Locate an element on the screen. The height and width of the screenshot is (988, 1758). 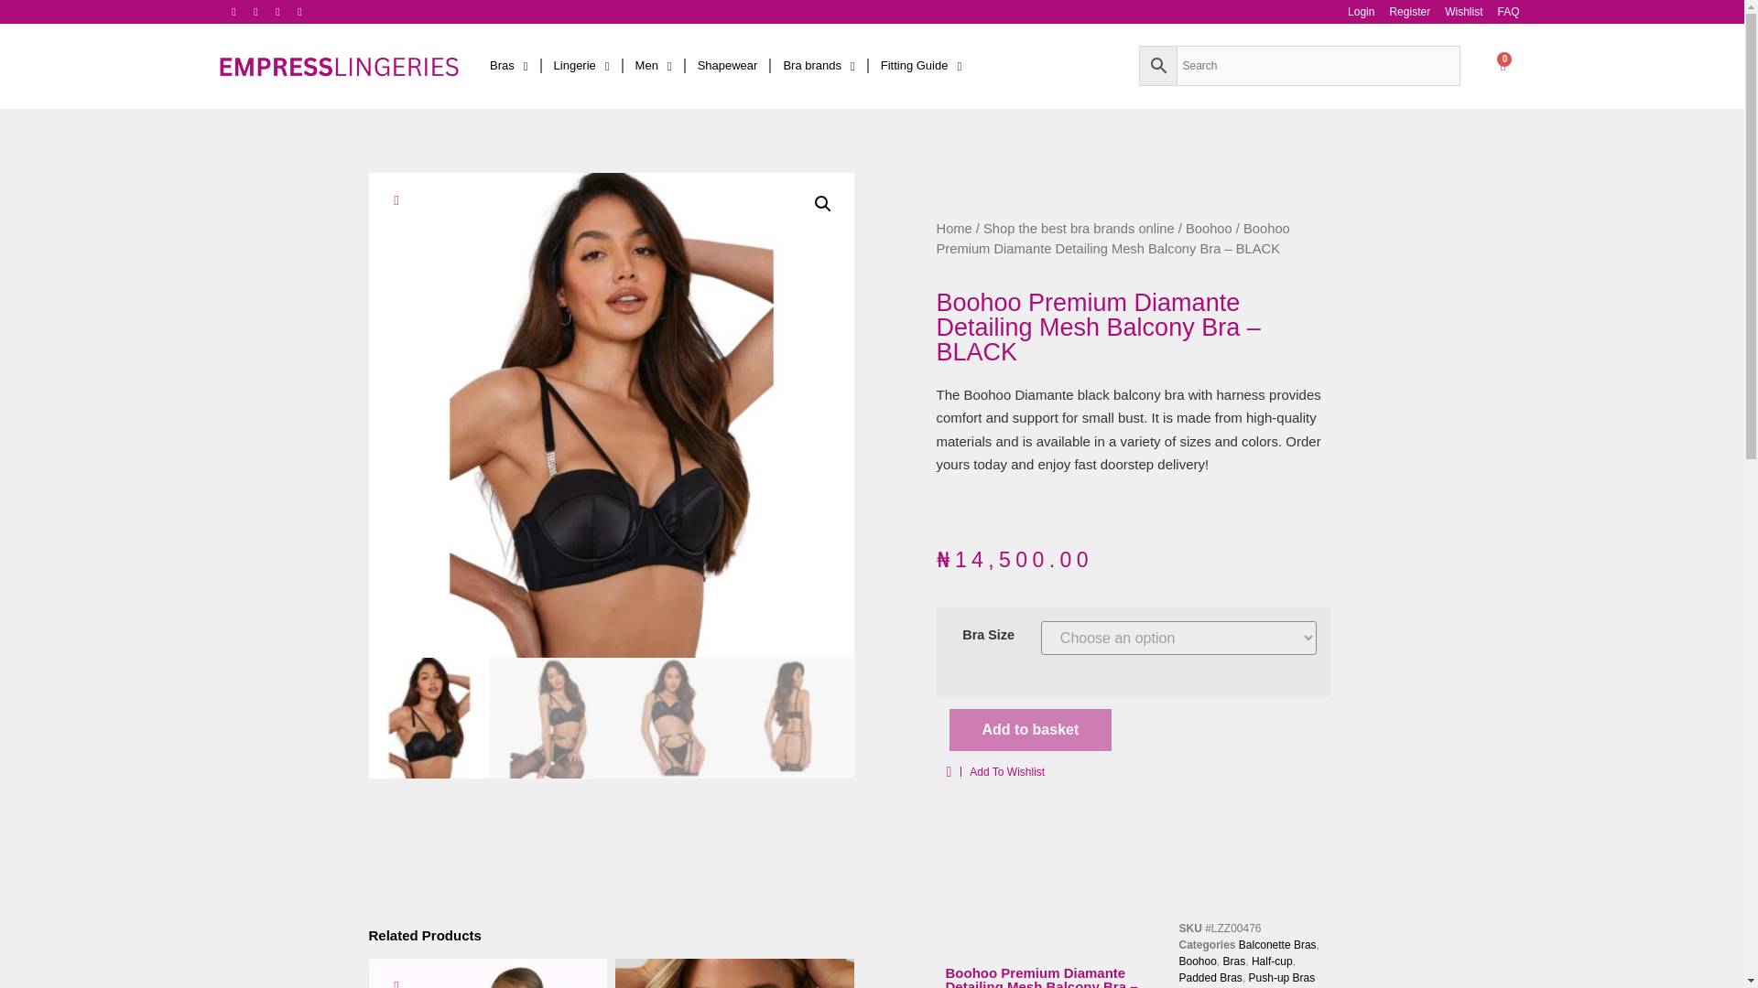
Login is located at coordinates (1361, 16).